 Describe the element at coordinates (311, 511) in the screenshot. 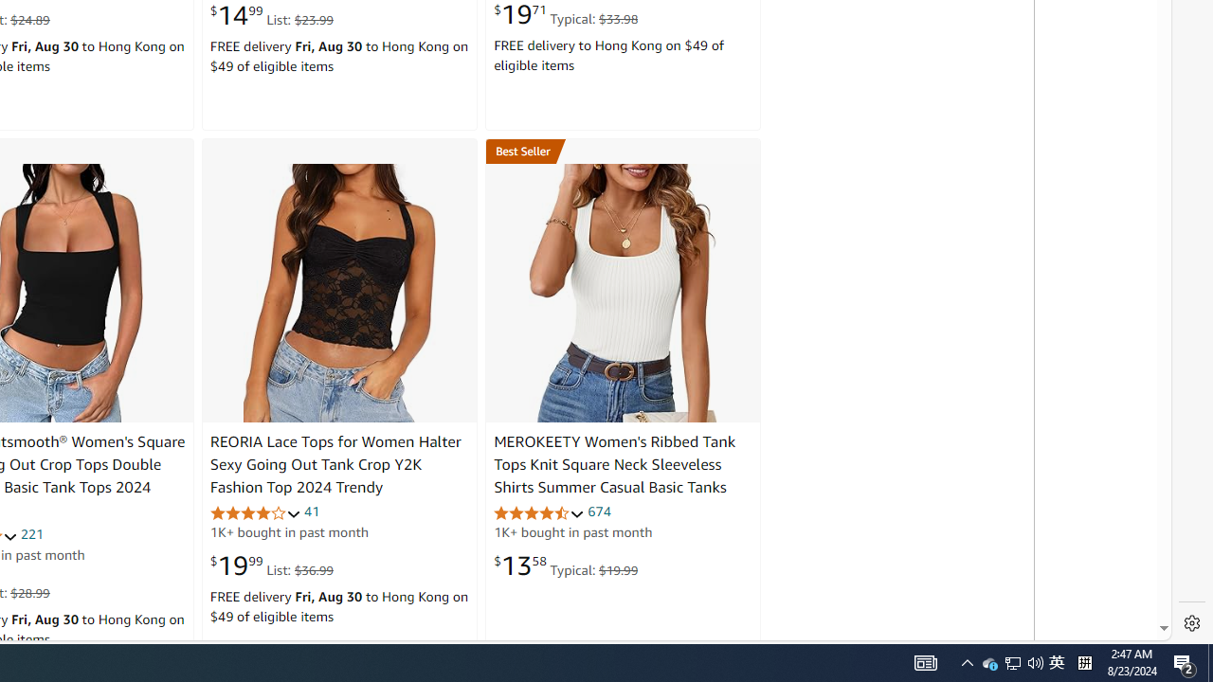

I see `41` at that location.